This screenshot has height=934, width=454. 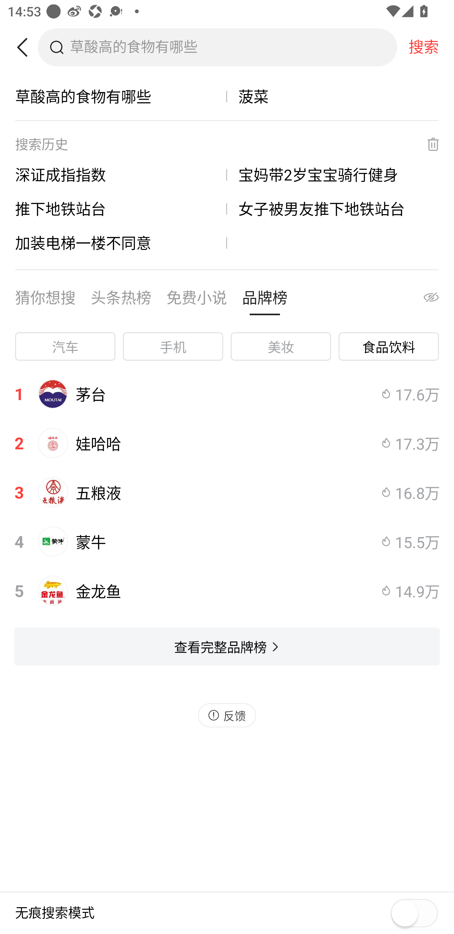 What do you see at coordinates (281, 346) in the screenshot?
I see `美妆,按钮` at bounding box center [281, 346].